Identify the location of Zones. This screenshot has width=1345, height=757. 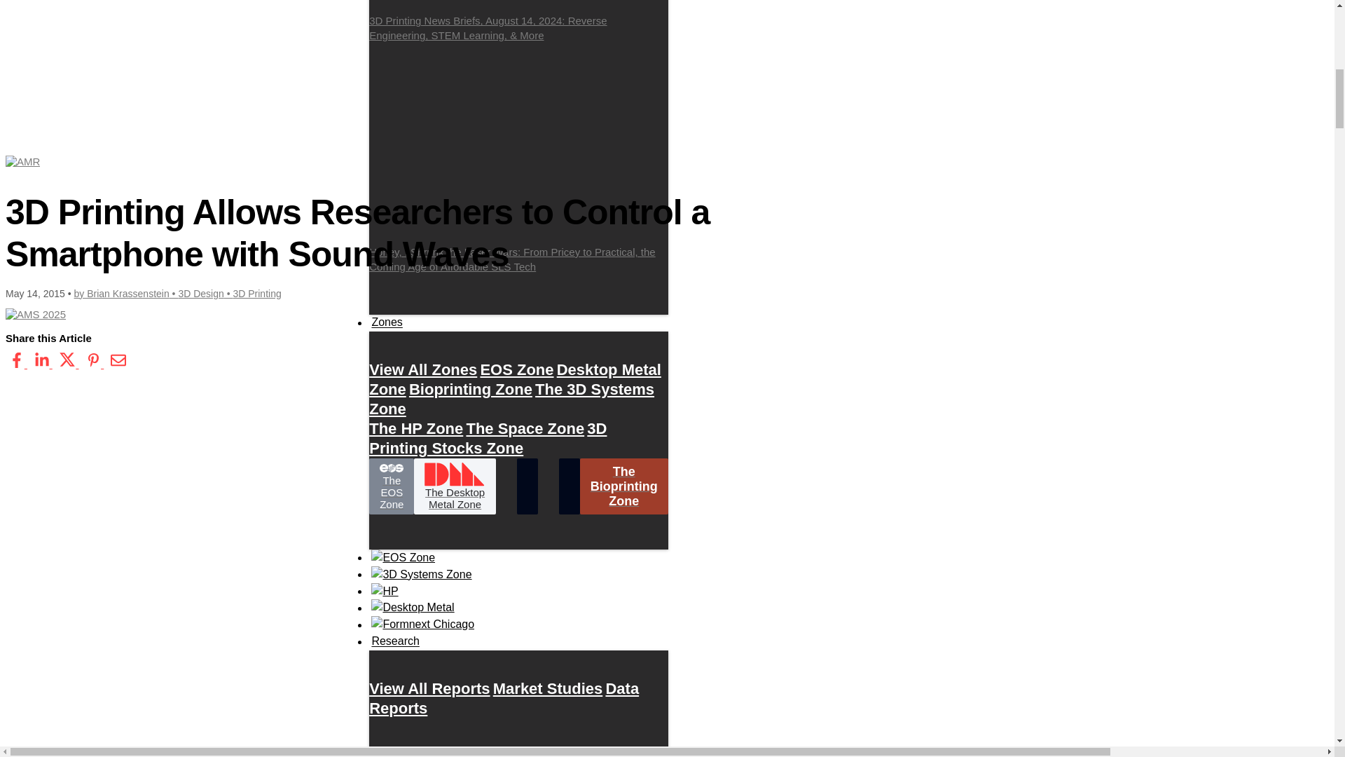
(387, 322).